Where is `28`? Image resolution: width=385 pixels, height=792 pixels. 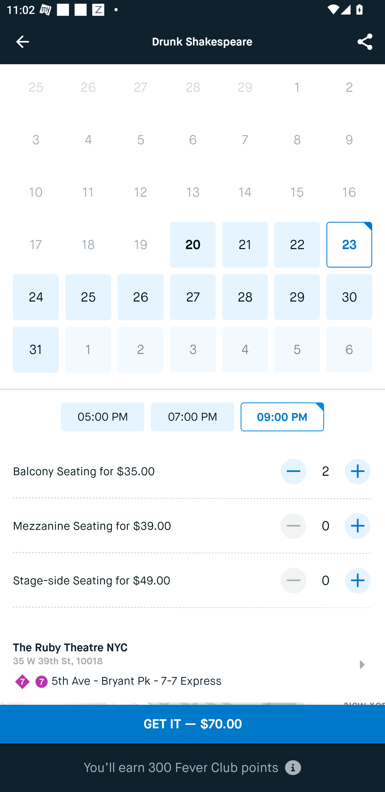 28 is located at coordinates (193, 87).